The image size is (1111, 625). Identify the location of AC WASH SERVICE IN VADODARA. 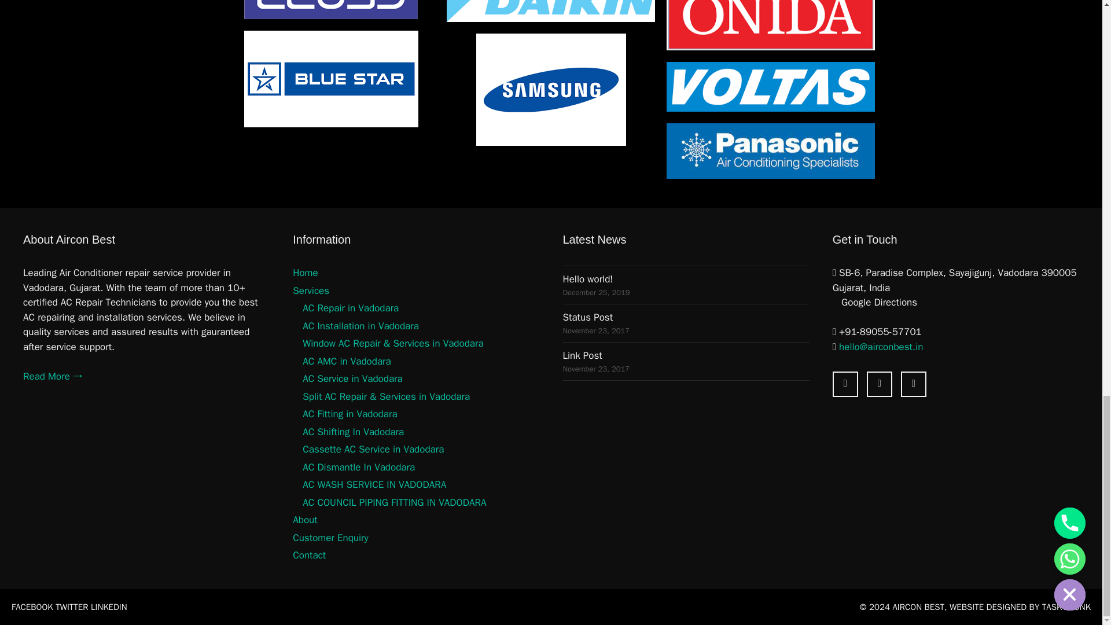
(374, 484).